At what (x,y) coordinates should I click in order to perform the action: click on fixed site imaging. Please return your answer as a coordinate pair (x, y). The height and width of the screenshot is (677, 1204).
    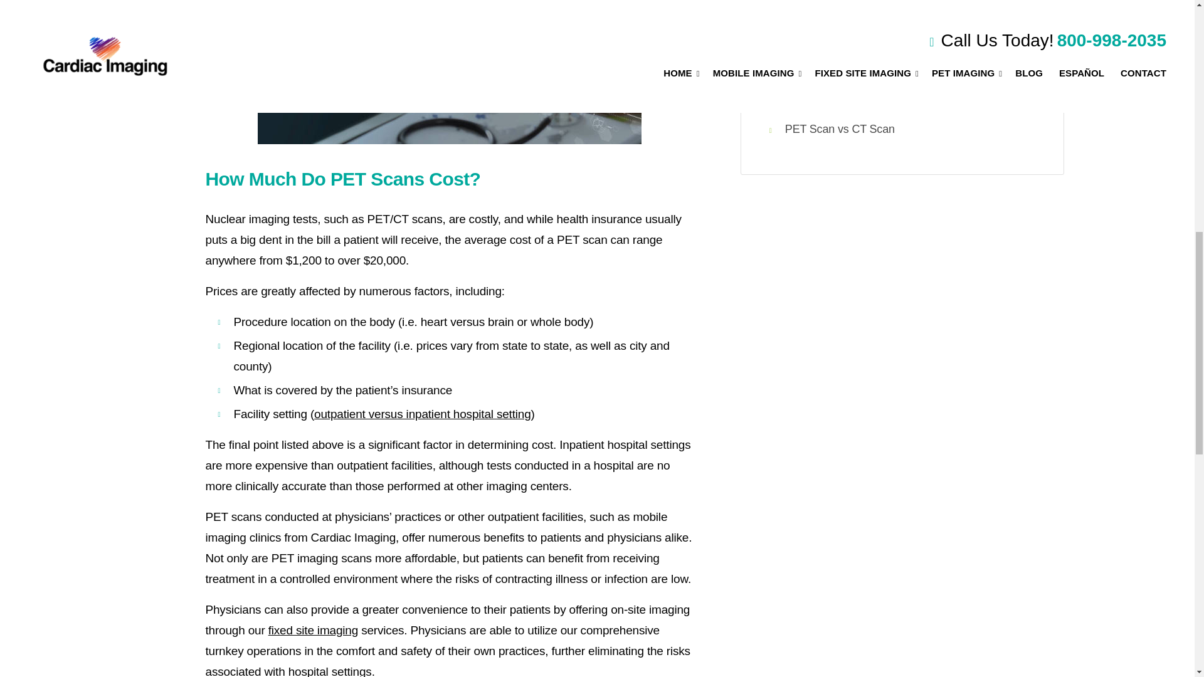
    Looking at the image, I should click on (313, 630).